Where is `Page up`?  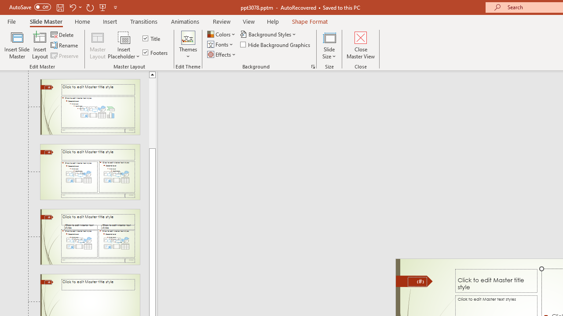 Page up is located at coordinates (152, 113).